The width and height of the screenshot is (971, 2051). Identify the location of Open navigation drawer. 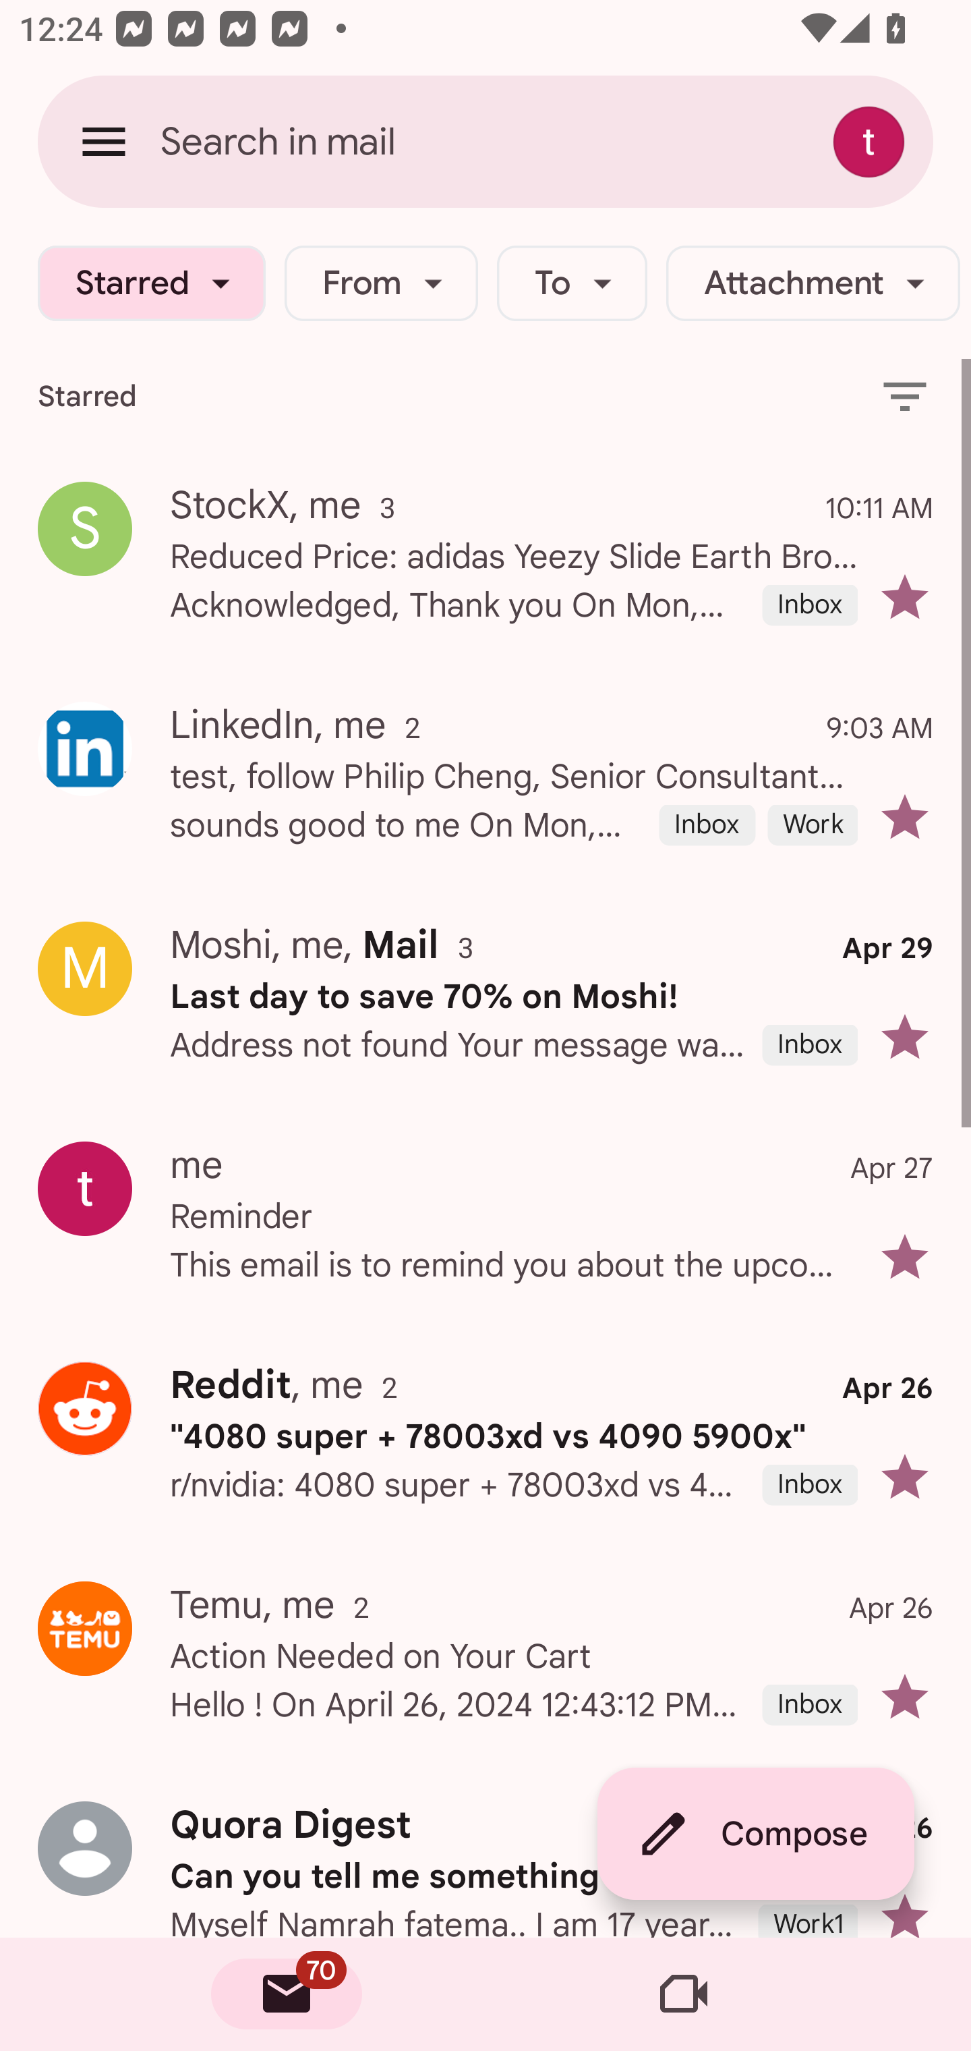
(104, 141).